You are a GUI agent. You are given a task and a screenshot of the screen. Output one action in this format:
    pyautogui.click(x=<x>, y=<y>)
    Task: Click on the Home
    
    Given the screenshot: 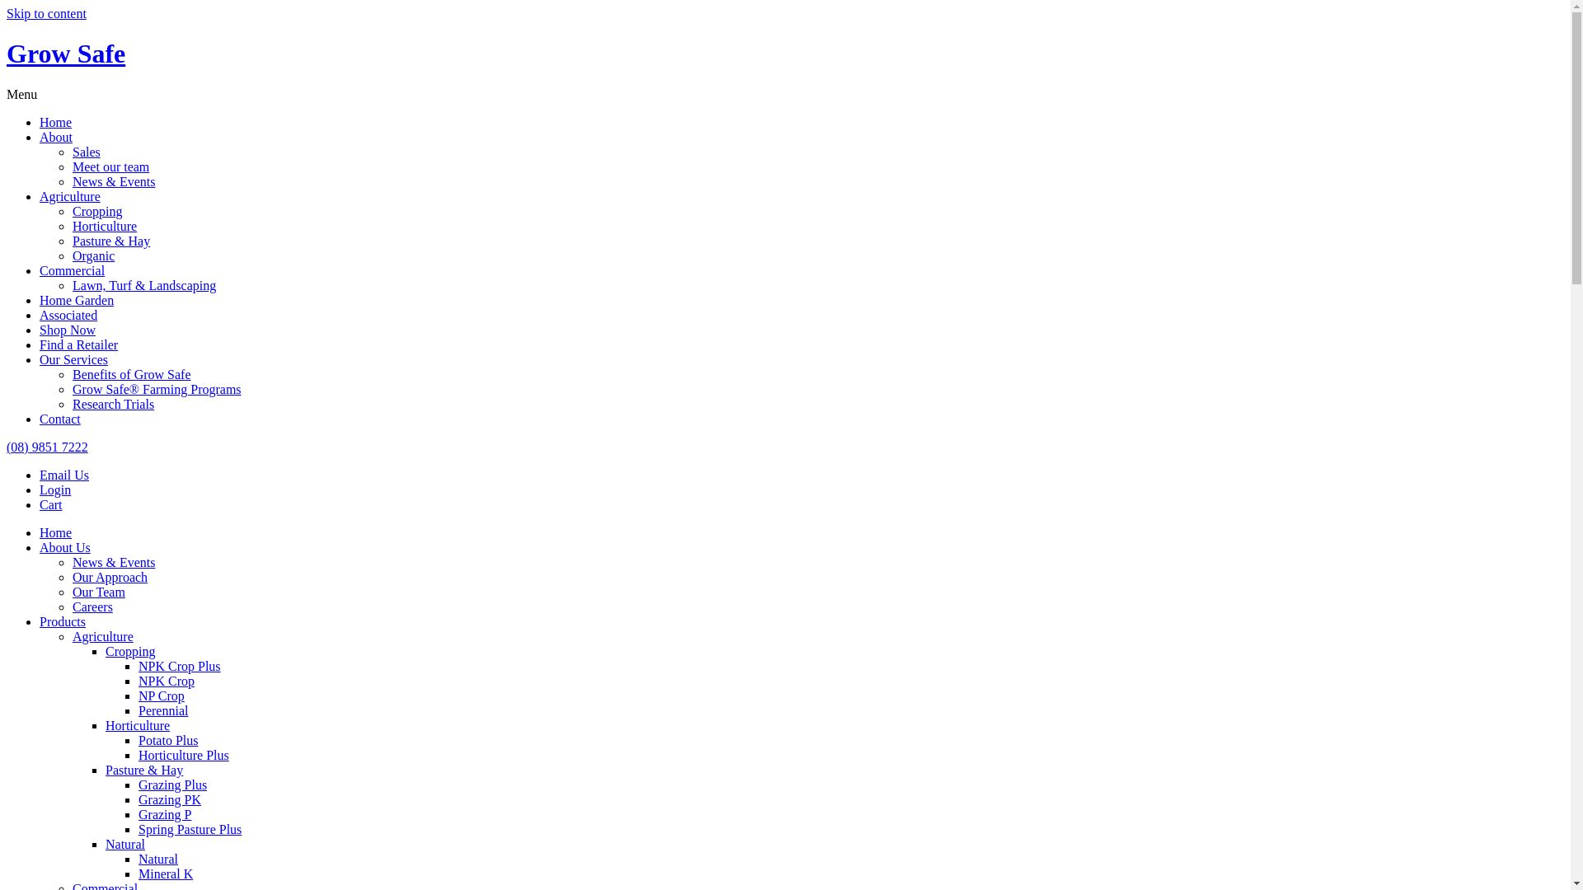 What is the action you would take?
    pyautogui.click(x=56, y=532)
    